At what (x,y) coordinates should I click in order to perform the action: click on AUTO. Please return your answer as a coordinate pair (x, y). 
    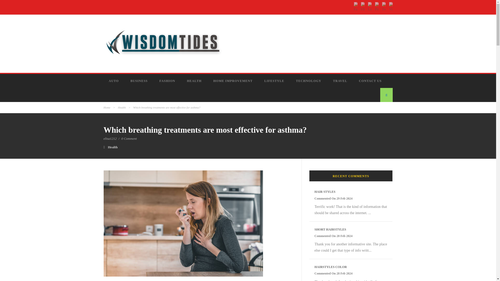
    Looking at the image, I should click on (114, 81).